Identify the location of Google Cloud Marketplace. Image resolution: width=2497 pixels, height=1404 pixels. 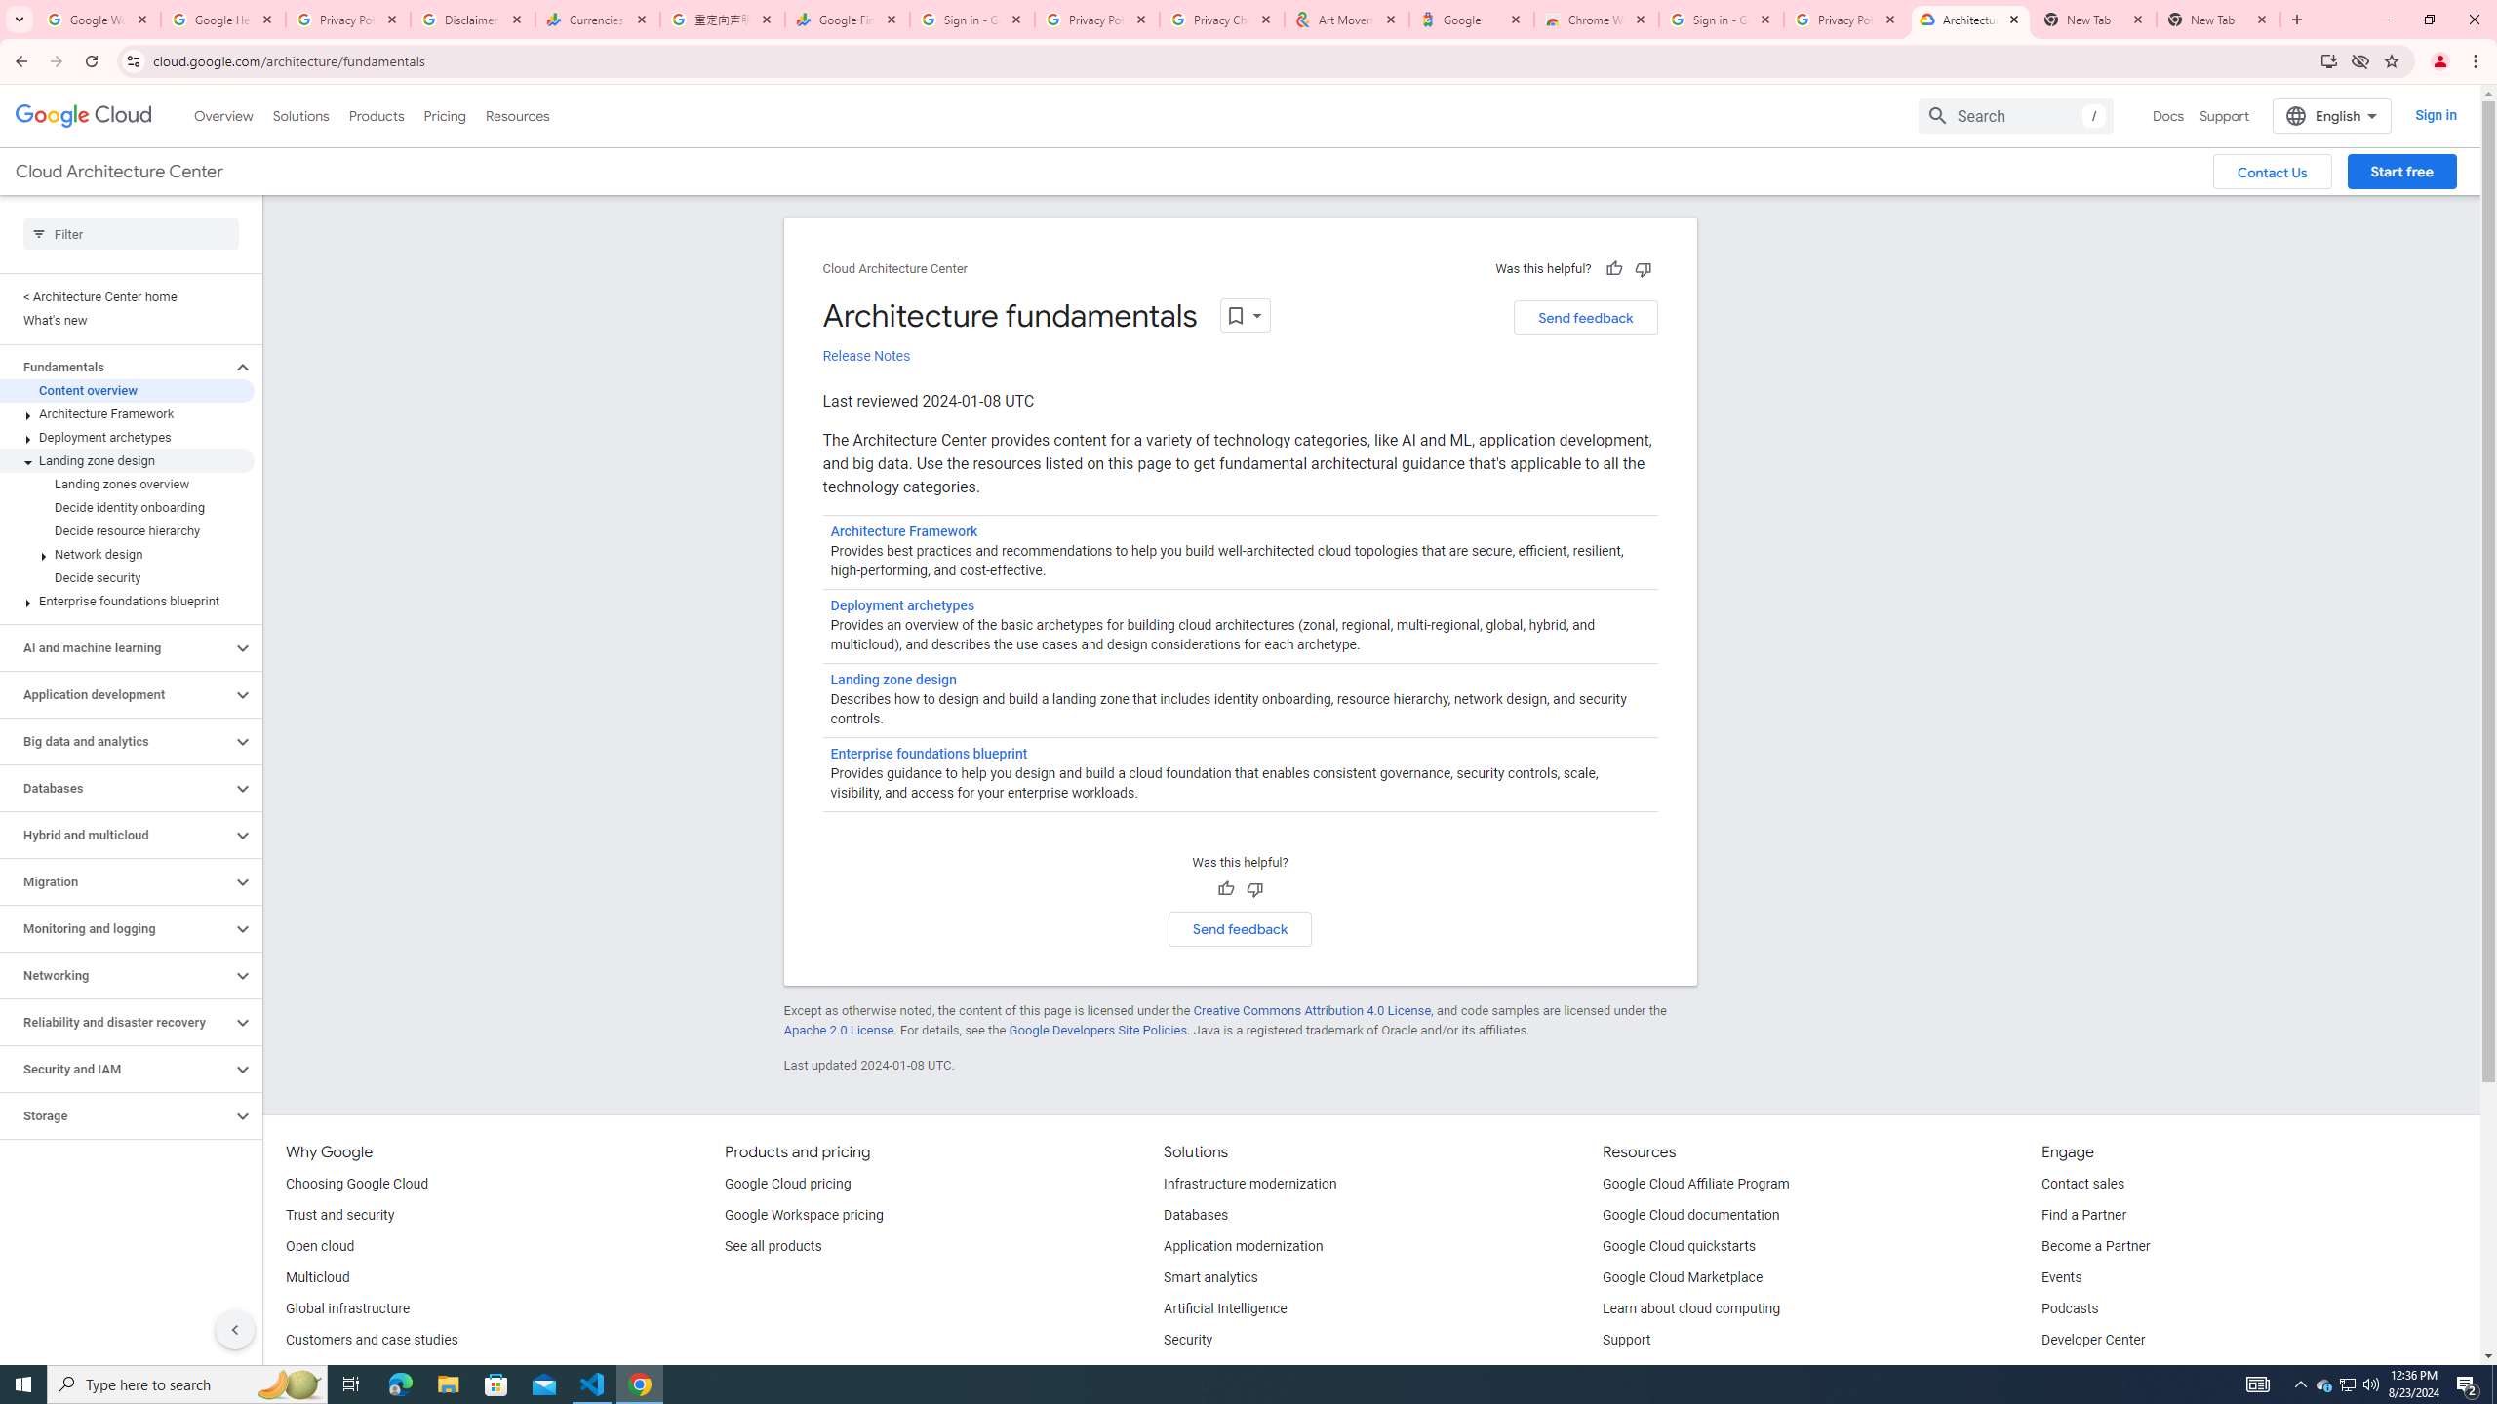
(1683, 1277).